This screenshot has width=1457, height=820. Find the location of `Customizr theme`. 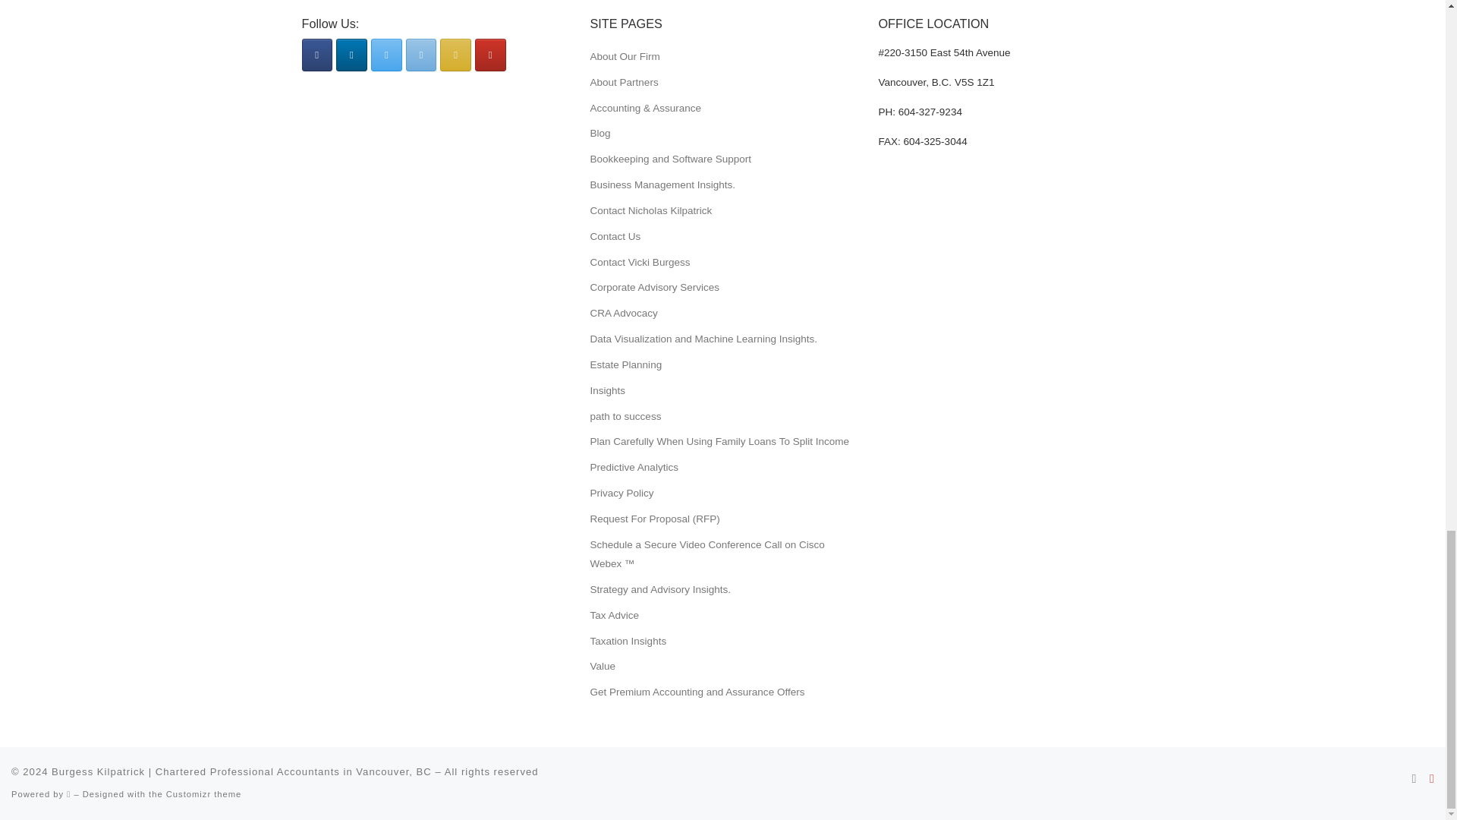

Customizr theme is located at coordinates (203, 794).